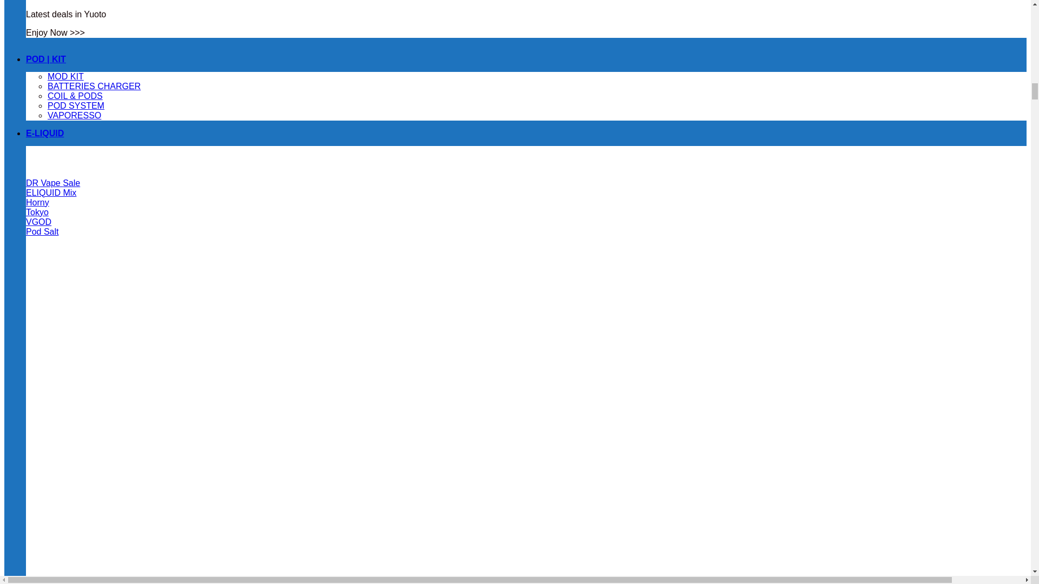 This screenshot has width=1039, height=584. What do you see at coordinates (42, 231) in the screenshot?
I see `Pod Salt` at bounding box center [42, 231].